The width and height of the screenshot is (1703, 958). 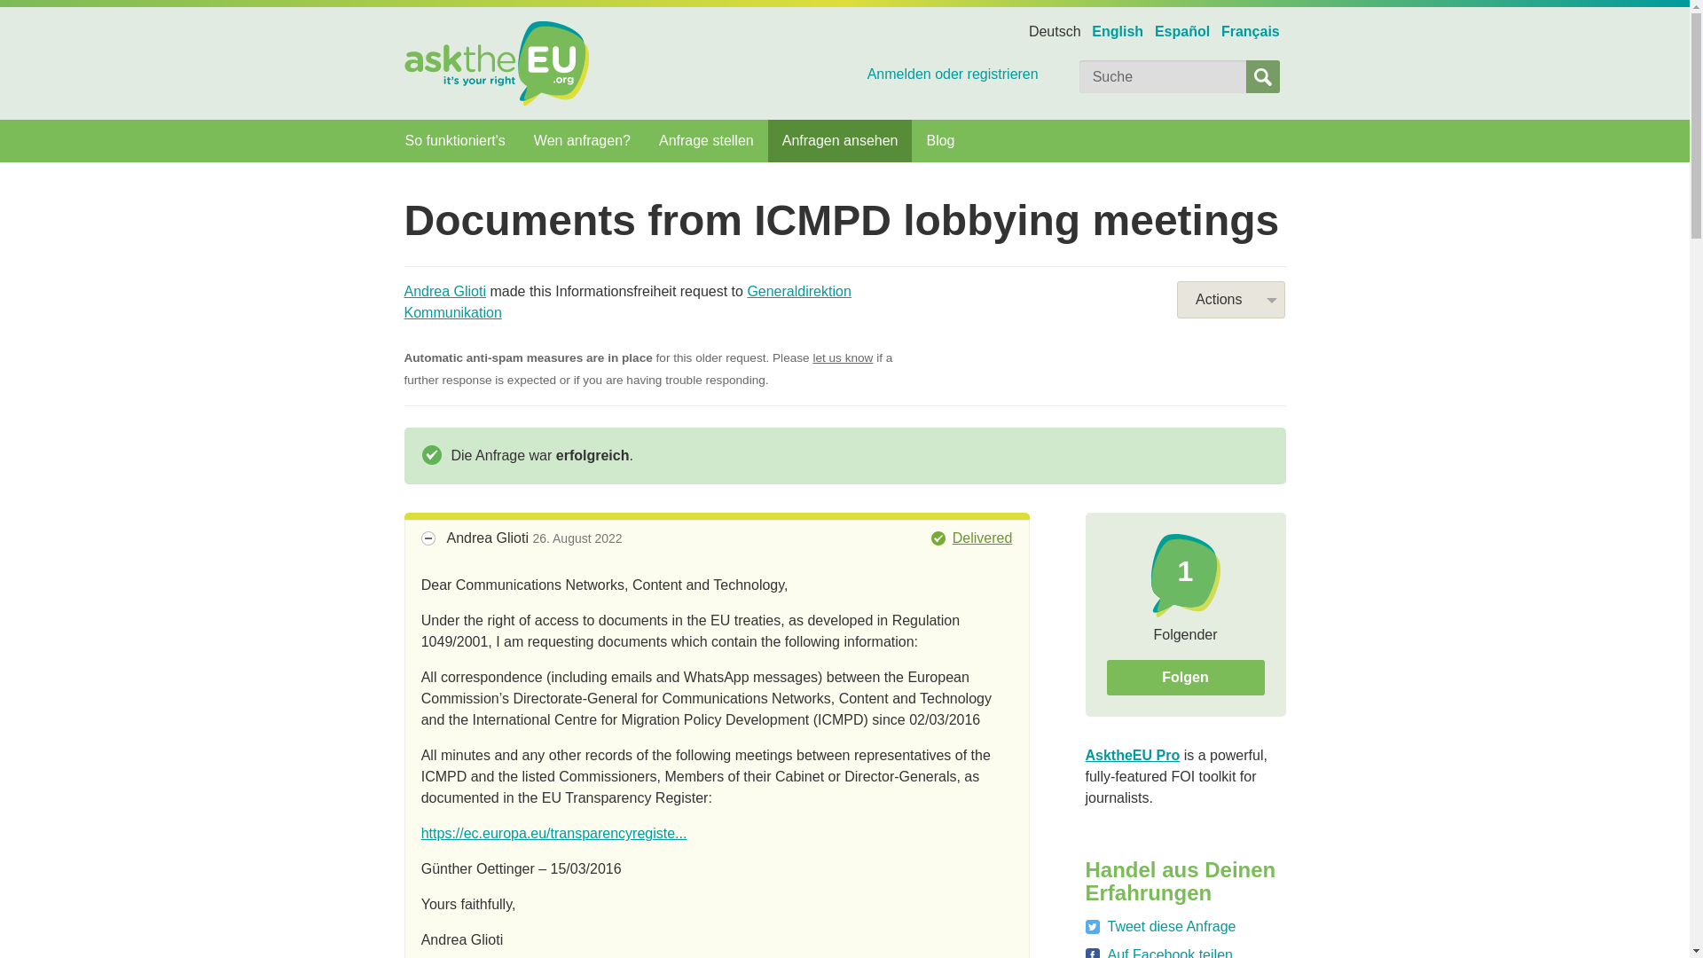 I want to click on Generaldirektion Kommunikation, so click(x=628, y=302).